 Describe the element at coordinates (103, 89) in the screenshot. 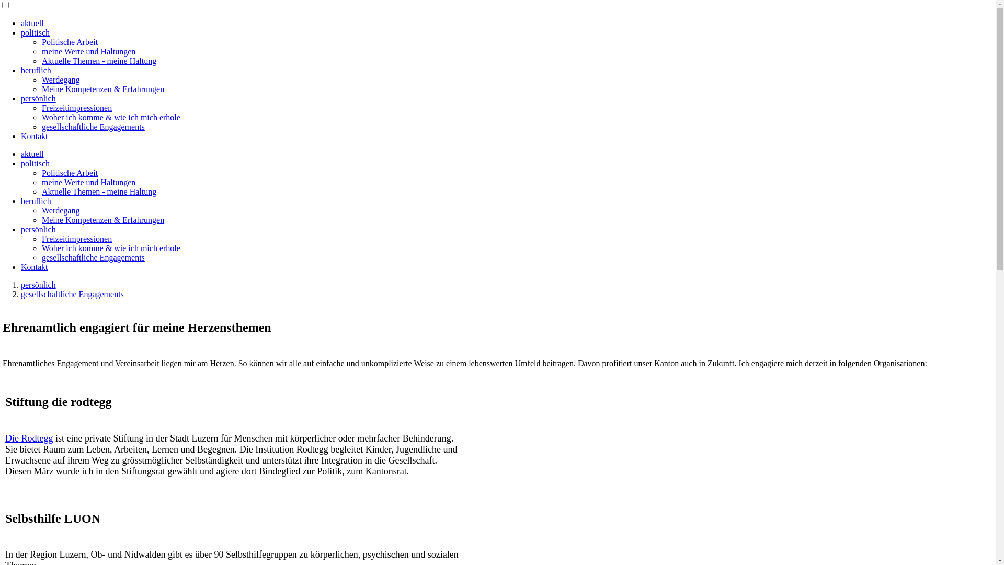

I see `Meine Kompetenzen & Erfahrungen` at that location.